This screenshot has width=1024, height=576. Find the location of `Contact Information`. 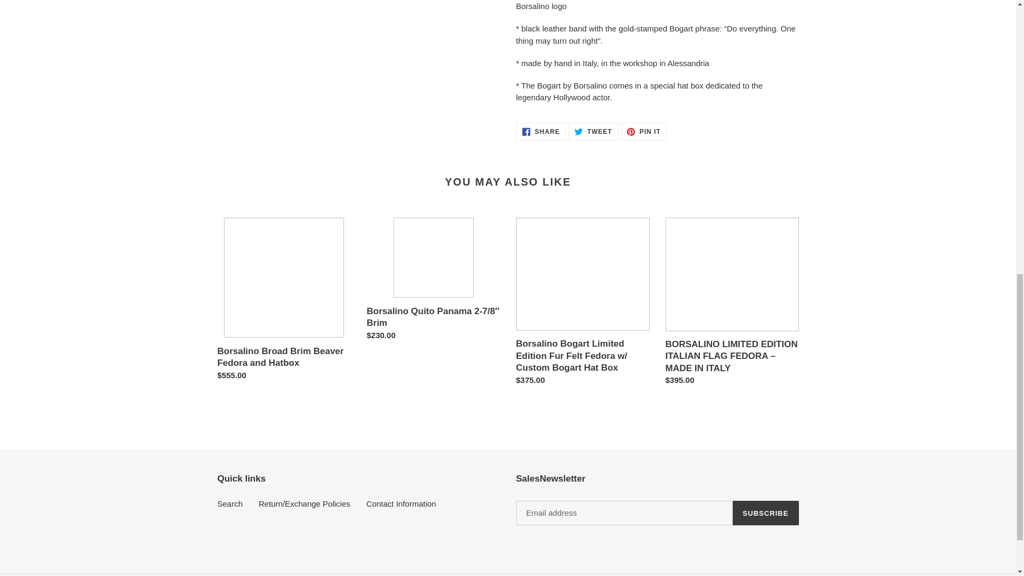

Contact Information is located at coordinates (401, 503).